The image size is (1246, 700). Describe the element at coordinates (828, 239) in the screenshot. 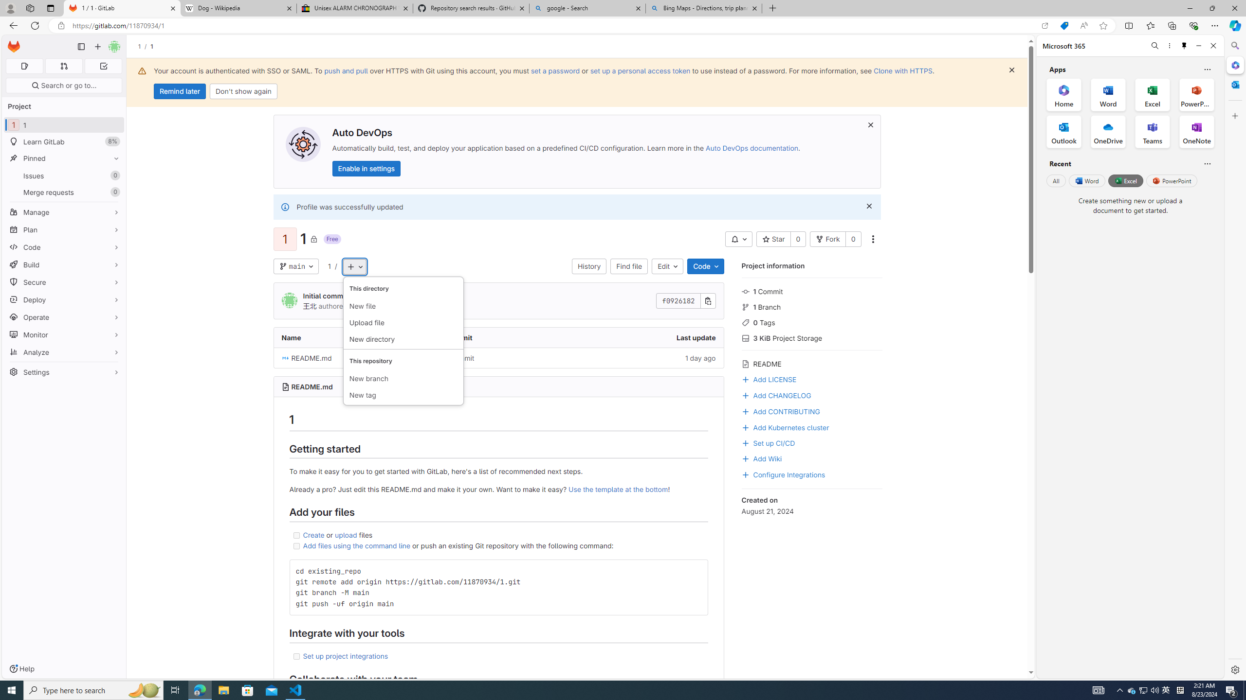

I see `Fork` at that location.